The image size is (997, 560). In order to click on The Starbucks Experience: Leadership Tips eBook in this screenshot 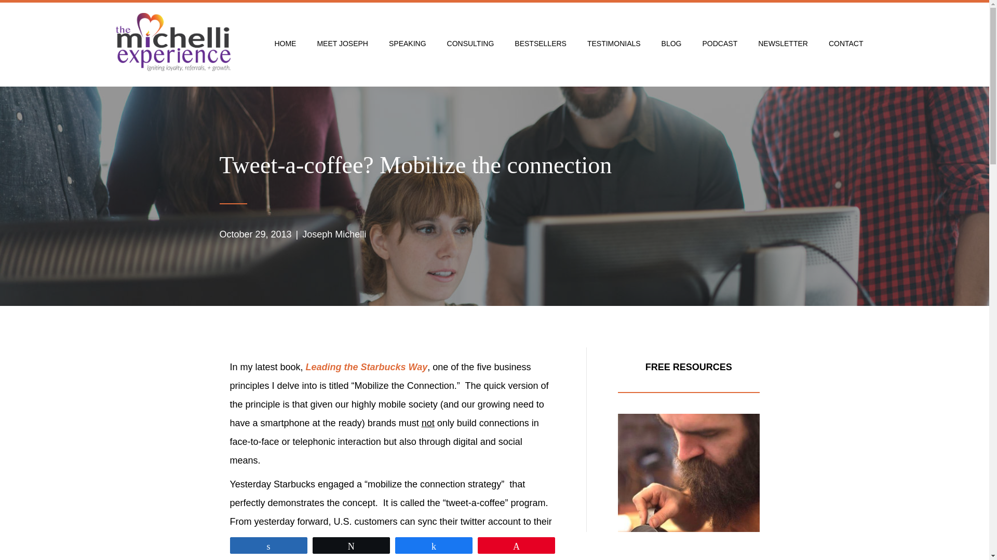, I will do `click(689, 487)`.